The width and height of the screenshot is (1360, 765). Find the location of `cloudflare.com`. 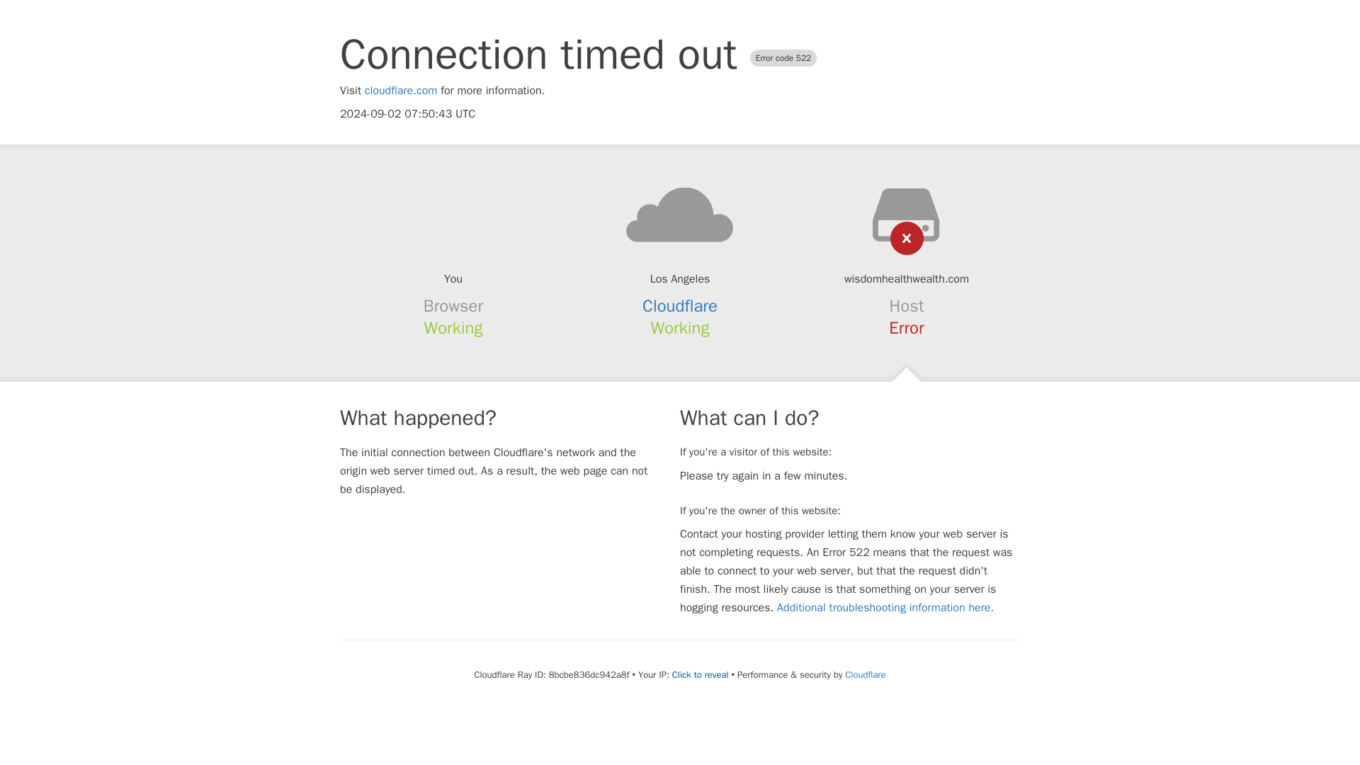

cloudflare.com is located at coordinates (401, 91).